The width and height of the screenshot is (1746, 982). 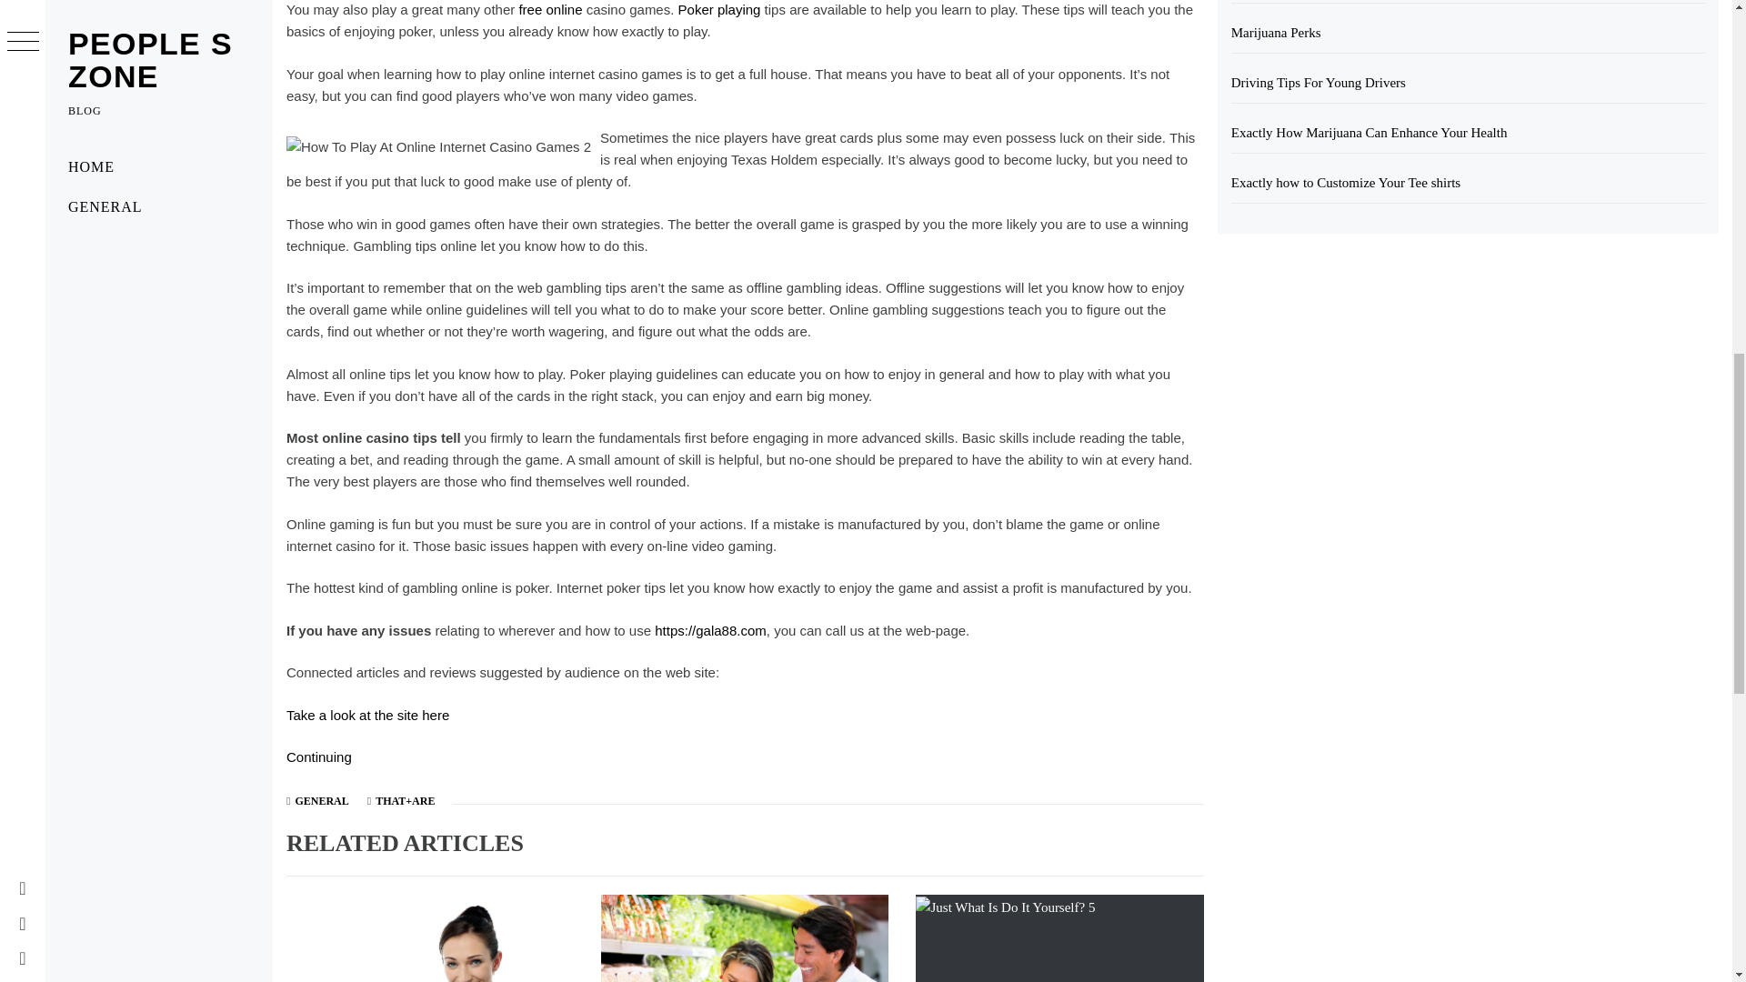 What do you see at coordinates (367, 715) in the screenshot?
I see `Take a look at the site here` at bounding box center [367, 715].